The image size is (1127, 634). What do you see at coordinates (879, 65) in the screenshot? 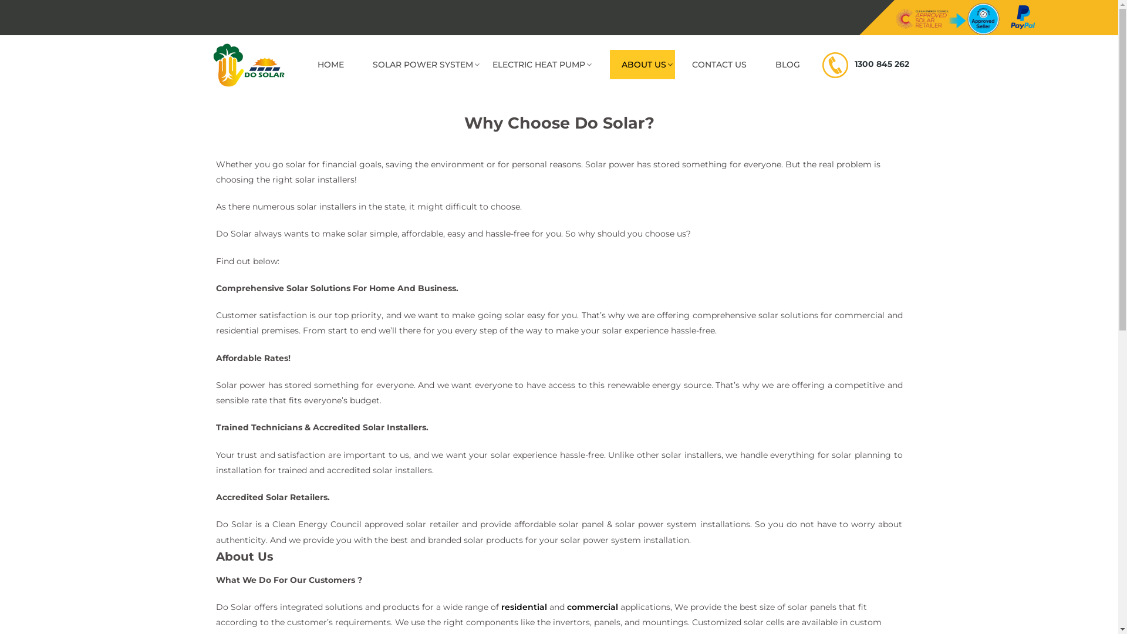
I see `  1300 845 262` at bounding box center [879, 65].